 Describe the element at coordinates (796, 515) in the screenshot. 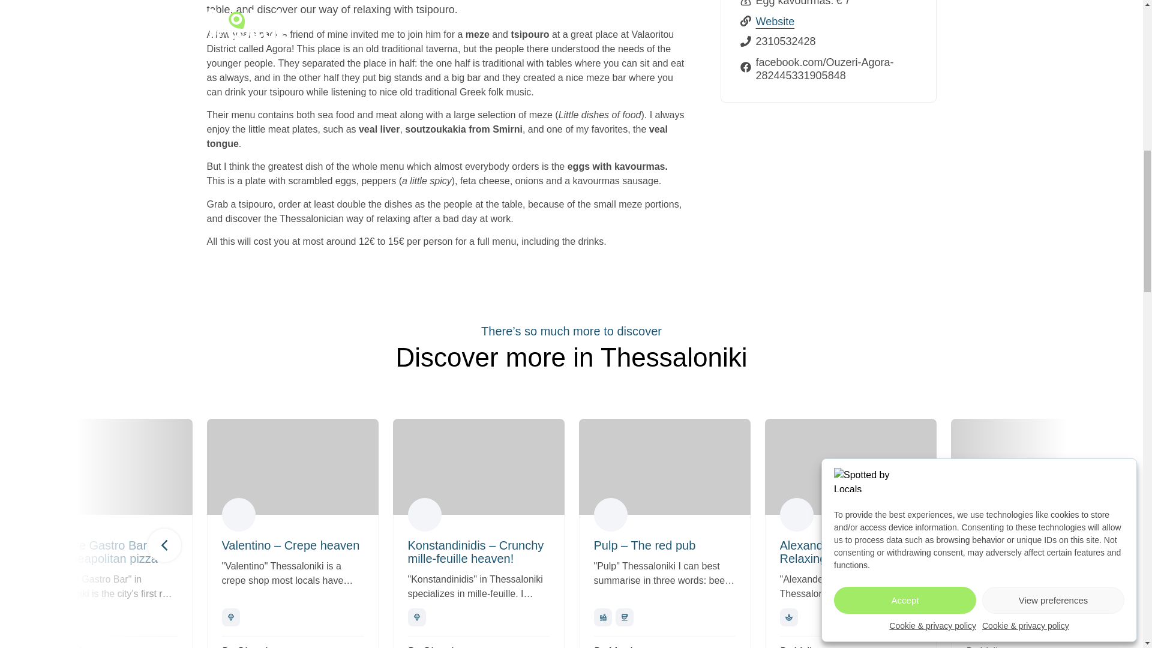

I see `valialavdogianni` at that location.